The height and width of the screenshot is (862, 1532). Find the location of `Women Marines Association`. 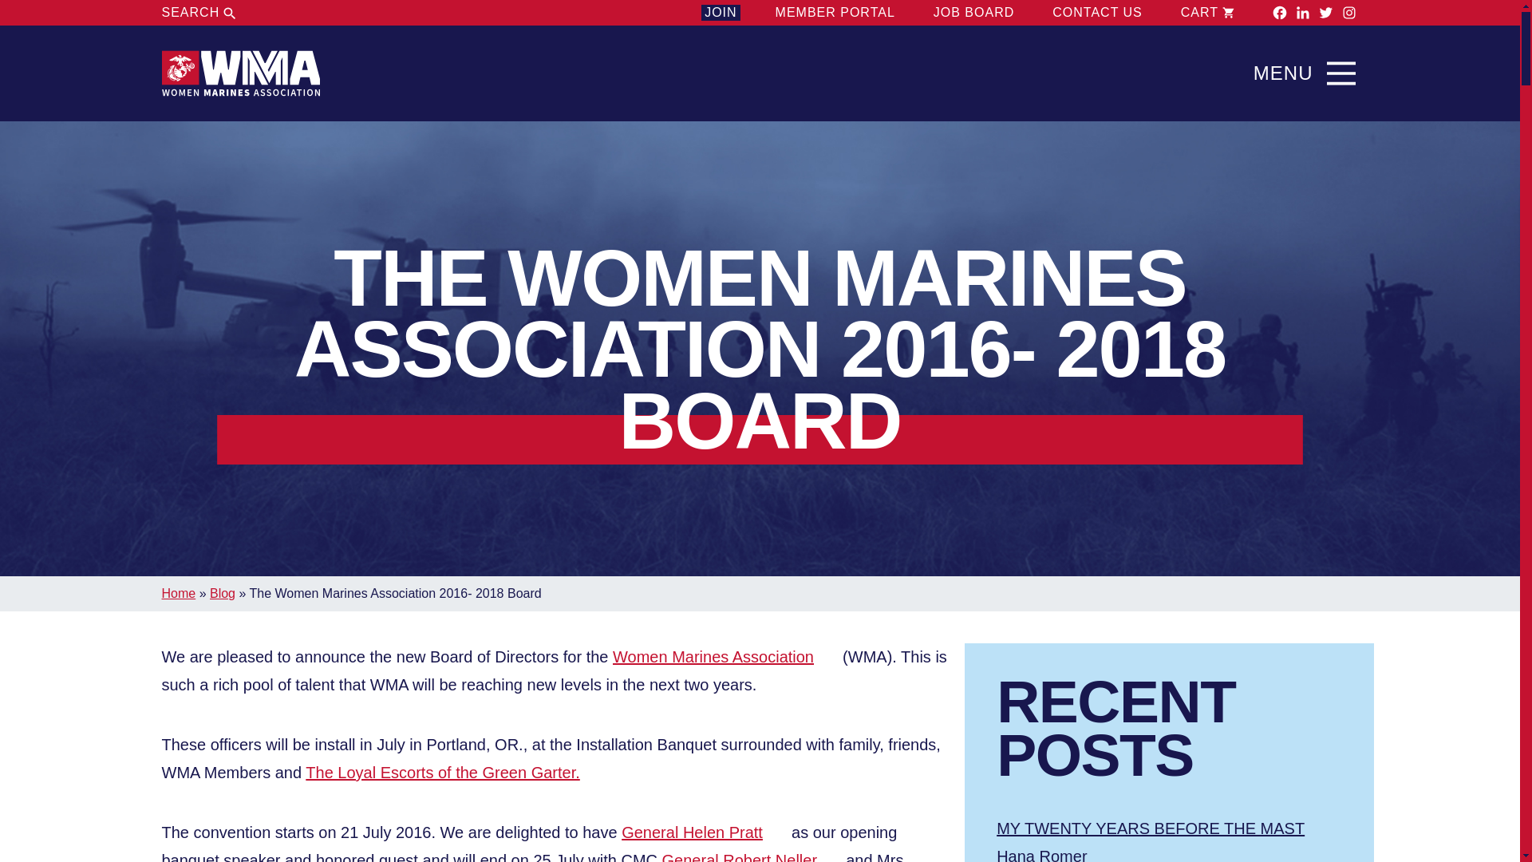

Women Marines Association is located at coordinates (239, 73).